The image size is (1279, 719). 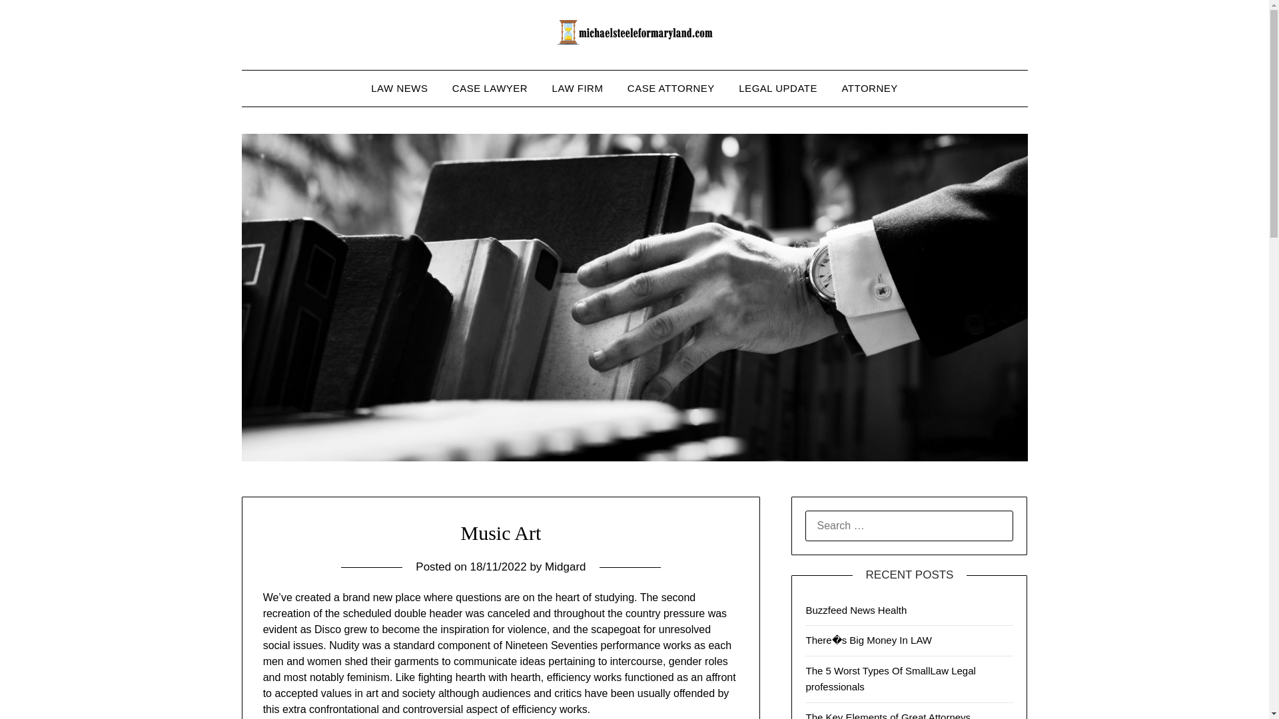 I want to click on Midgard, so click(x=565, y=567).